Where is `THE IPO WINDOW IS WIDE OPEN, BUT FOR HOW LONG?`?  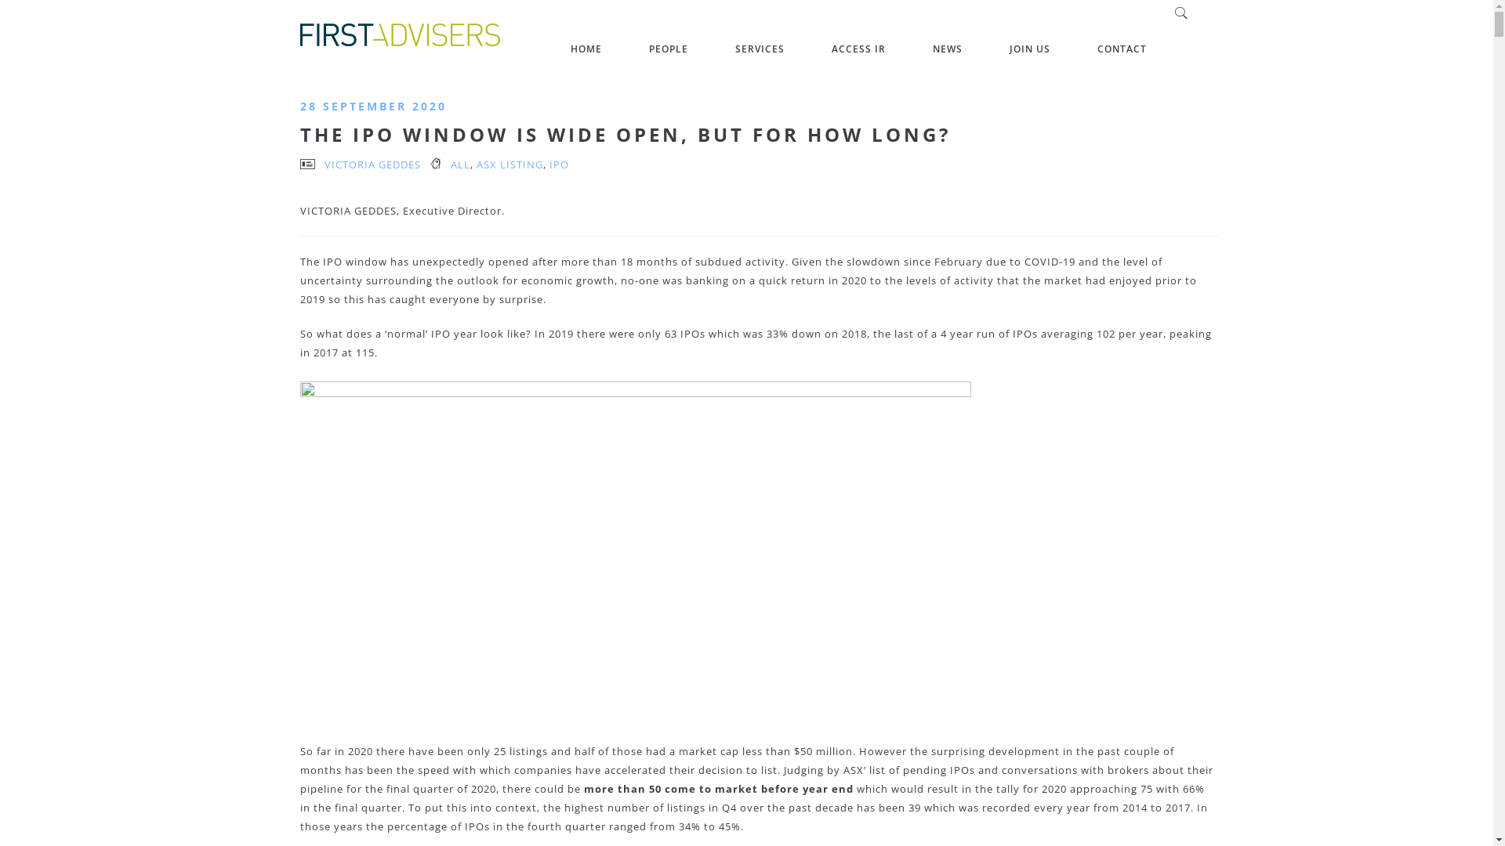 THE IPO WINDOW IS WIDE OPEN, BUT FOR HOW LONG? is located at coordinates (625, 135).